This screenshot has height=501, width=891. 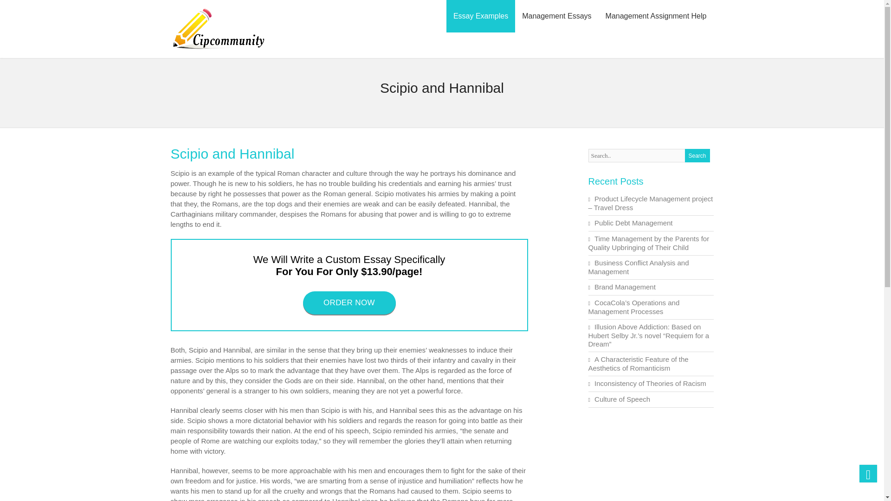 What do you see at coordinates (480, 16) in the screenshot?
I see `Essay Examples` at bounding box center [480, 16].